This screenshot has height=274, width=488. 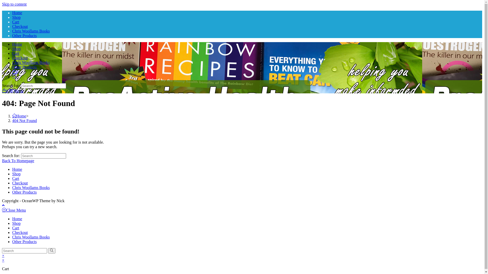 I want to click on 404 Not Found, so click(x=24, y=121).